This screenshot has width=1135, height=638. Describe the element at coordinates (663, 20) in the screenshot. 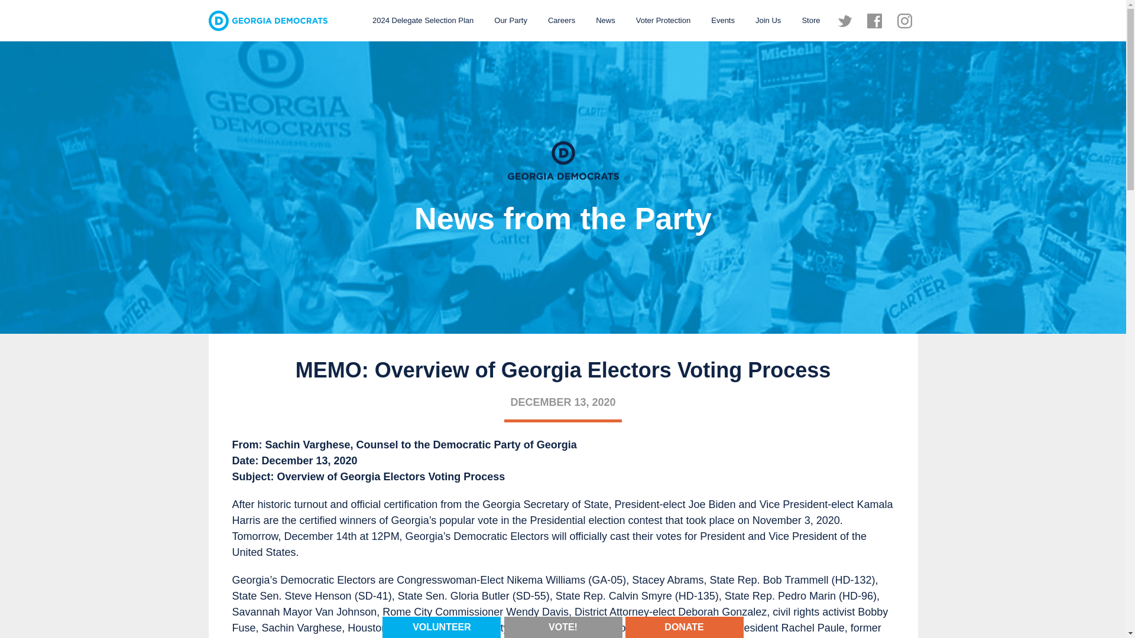

I see `Voter Protection` at that location.